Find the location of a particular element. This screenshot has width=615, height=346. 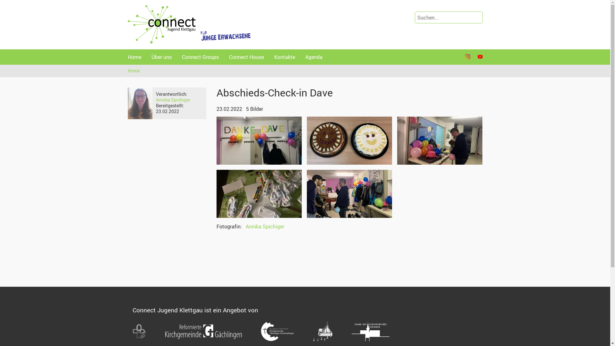

Socken (Foto: Annika Spichiger) is located at coordinates (259, 194).